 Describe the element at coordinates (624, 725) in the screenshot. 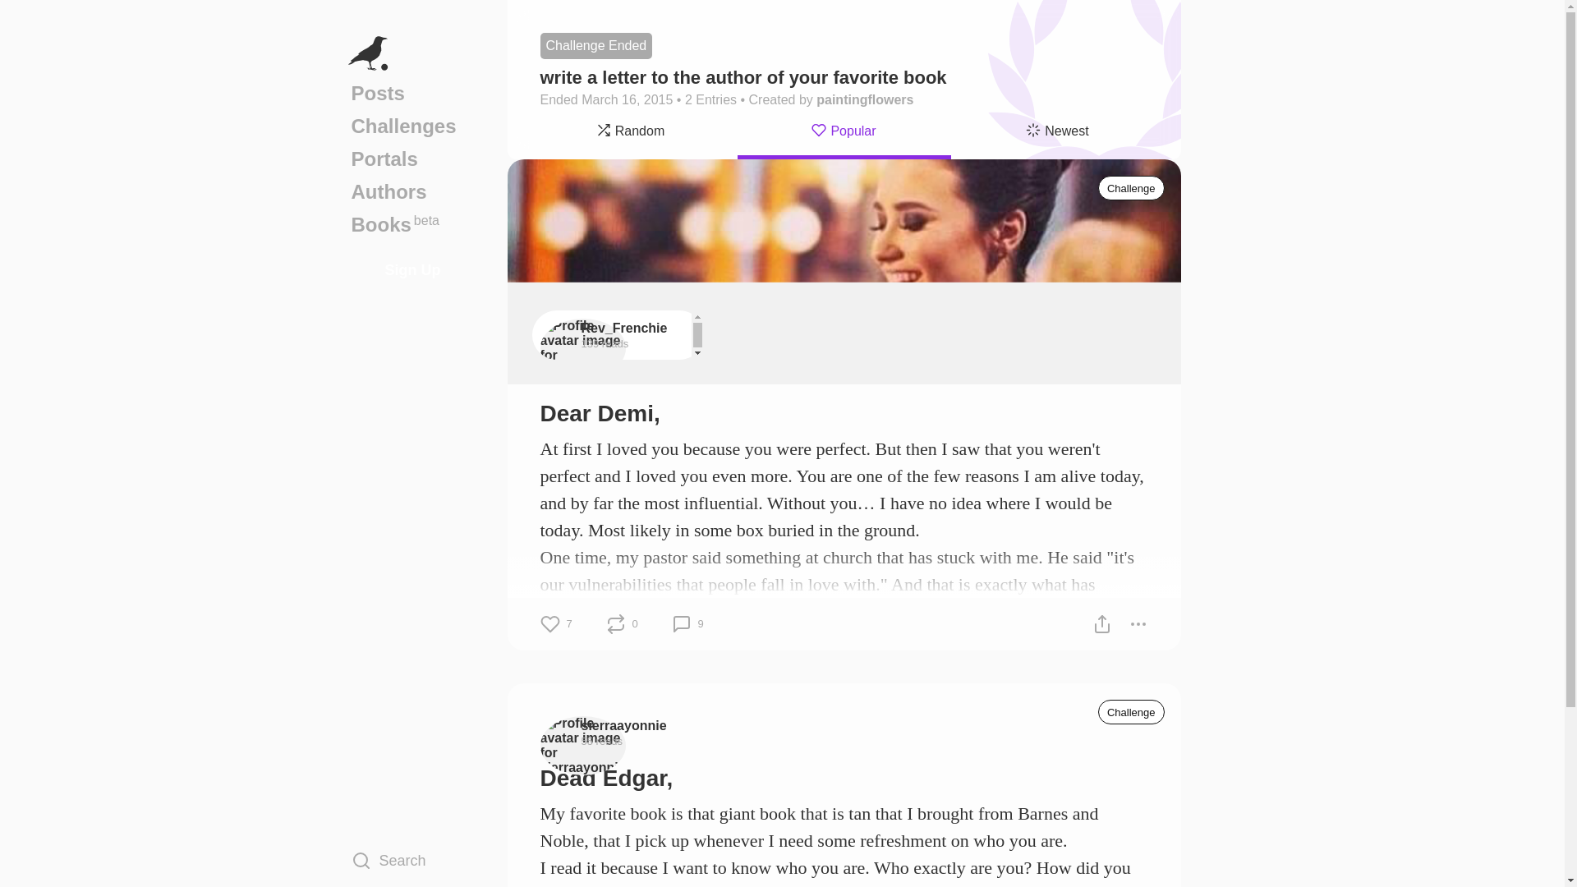

I see `sierraayonnie` at that location.